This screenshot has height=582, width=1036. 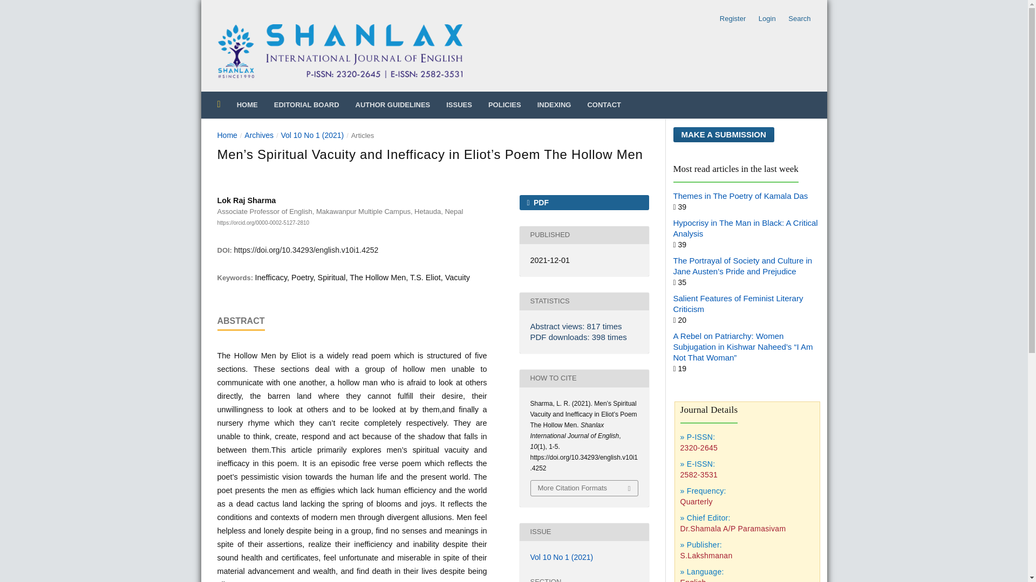 What do you see at coordinates (459, 105) in the screenshot?
I see `ISSUES` at bounding box center [459, 105].